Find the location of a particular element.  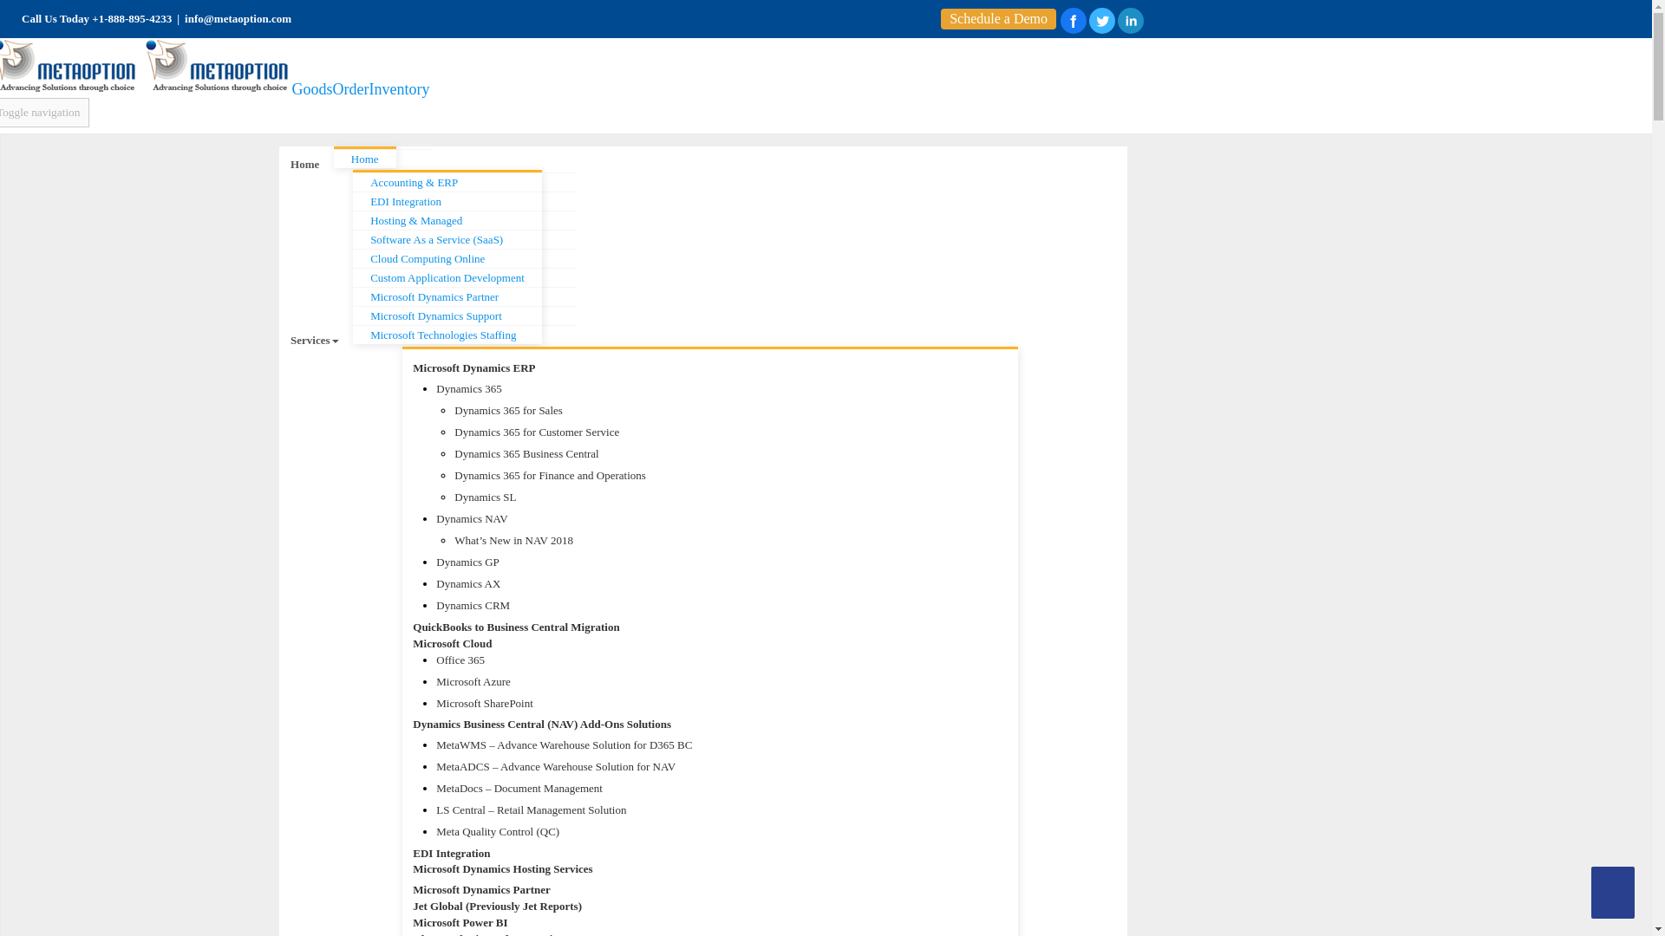

Cloud Computing Online is located at coordinates (465, 258).